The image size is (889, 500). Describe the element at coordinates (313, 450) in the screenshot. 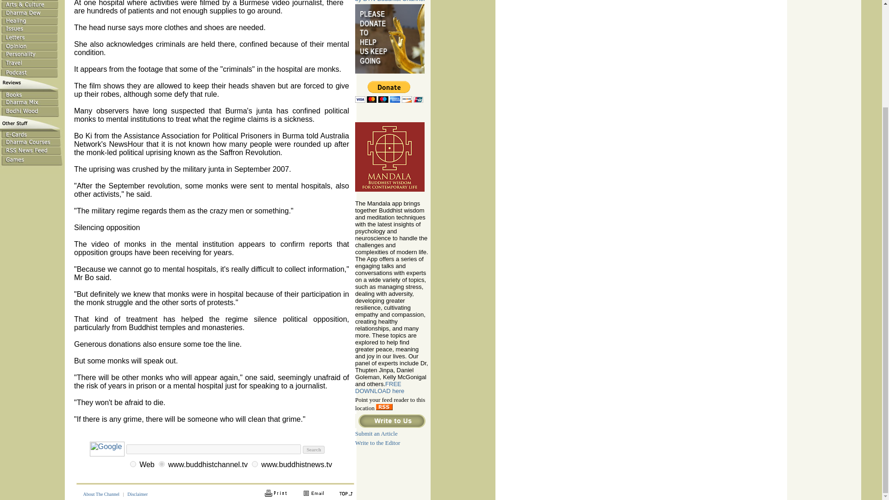

I see `Search` at that location.